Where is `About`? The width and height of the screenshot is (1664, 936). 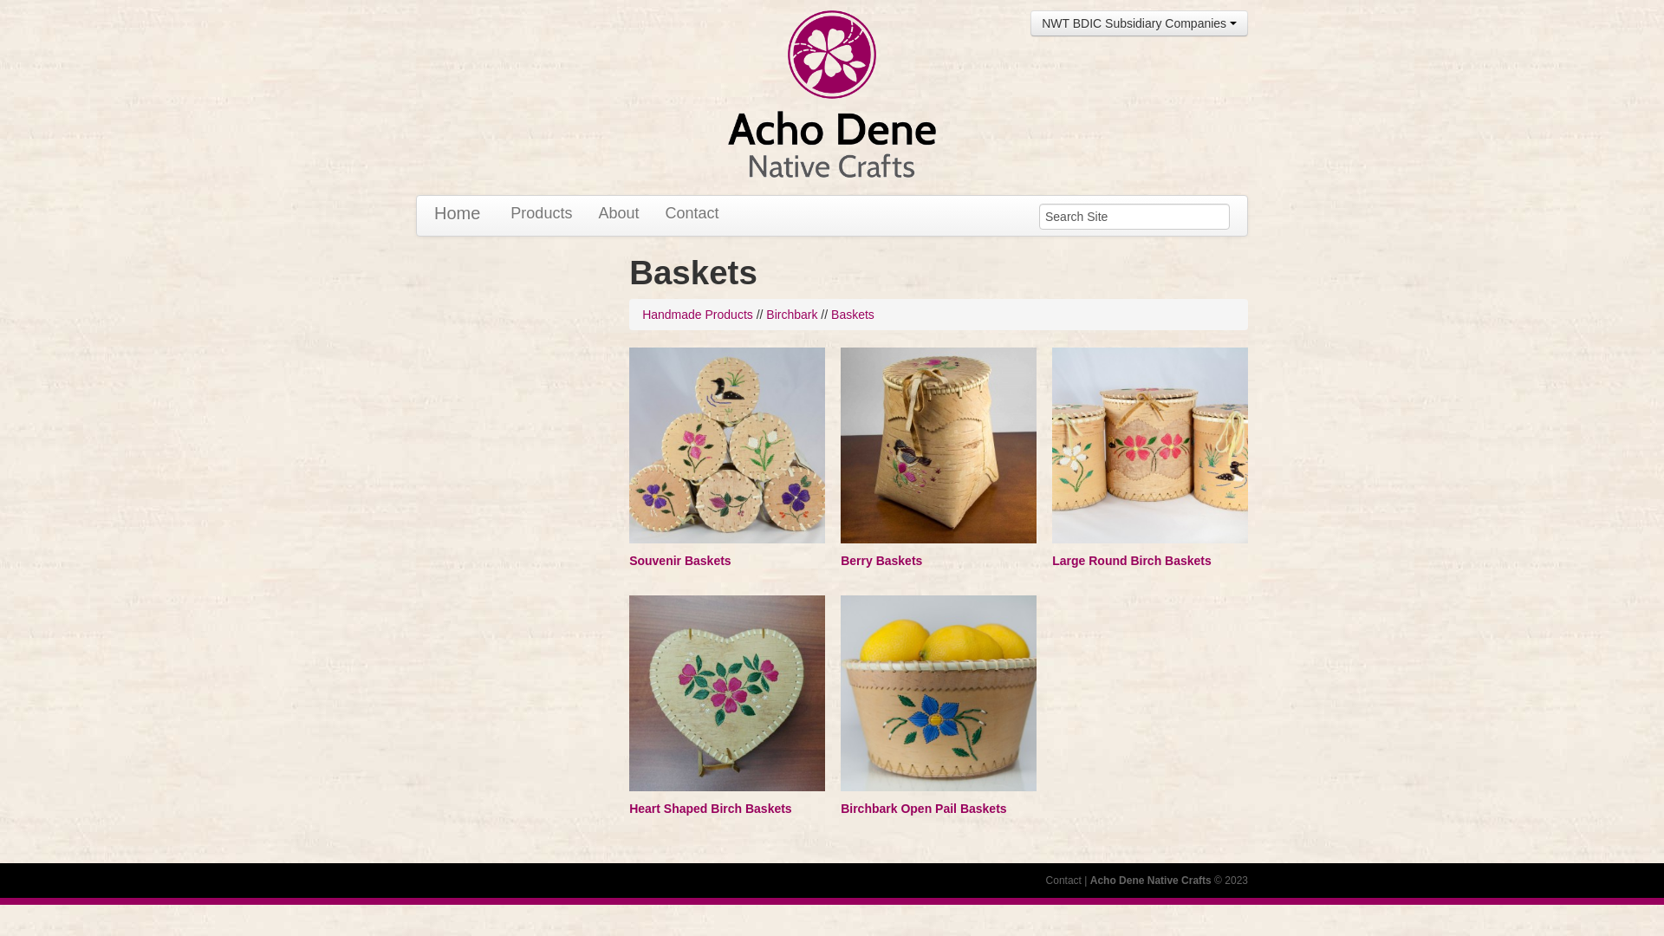 About is located at coordinates (619, 213).